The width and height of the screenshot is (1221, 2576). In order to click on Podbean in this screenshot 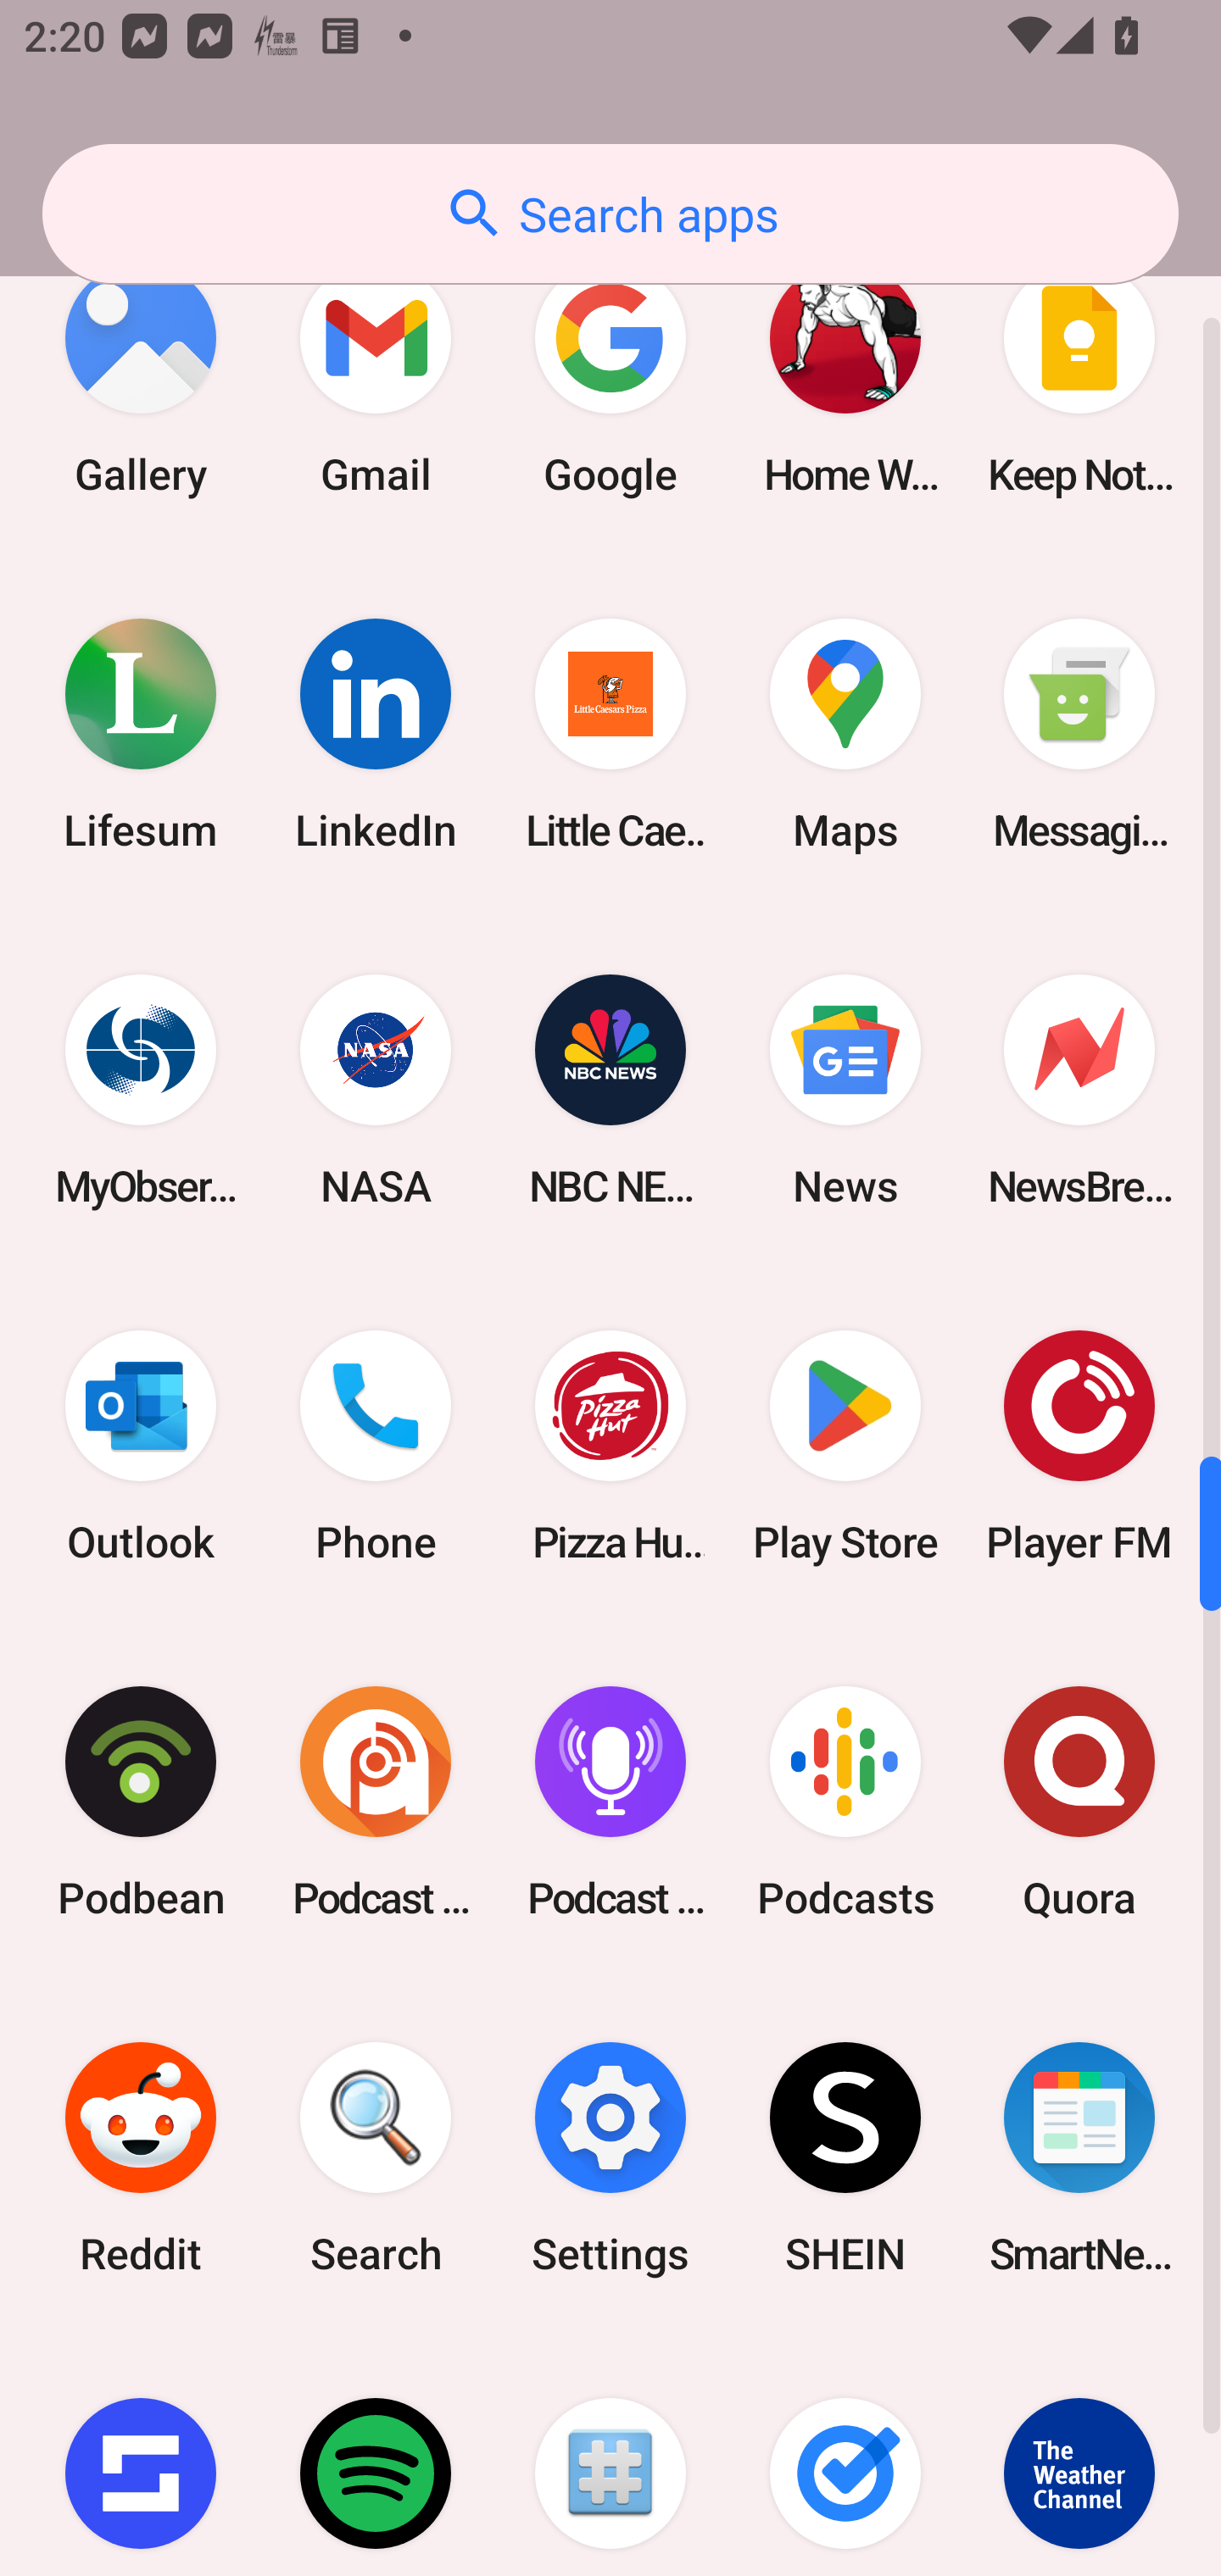, I will do `click(141, 1803)`.